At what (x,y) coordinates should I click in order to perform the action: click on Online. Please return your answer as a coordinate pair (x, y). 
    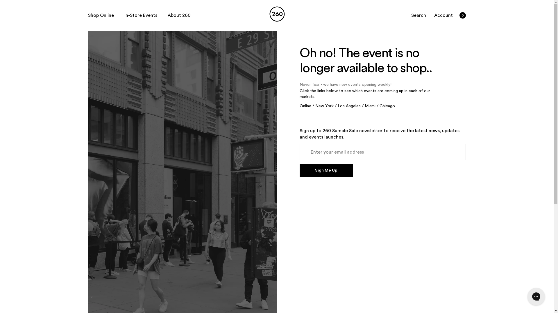
    Looking at the image, I should click on (305, 106).